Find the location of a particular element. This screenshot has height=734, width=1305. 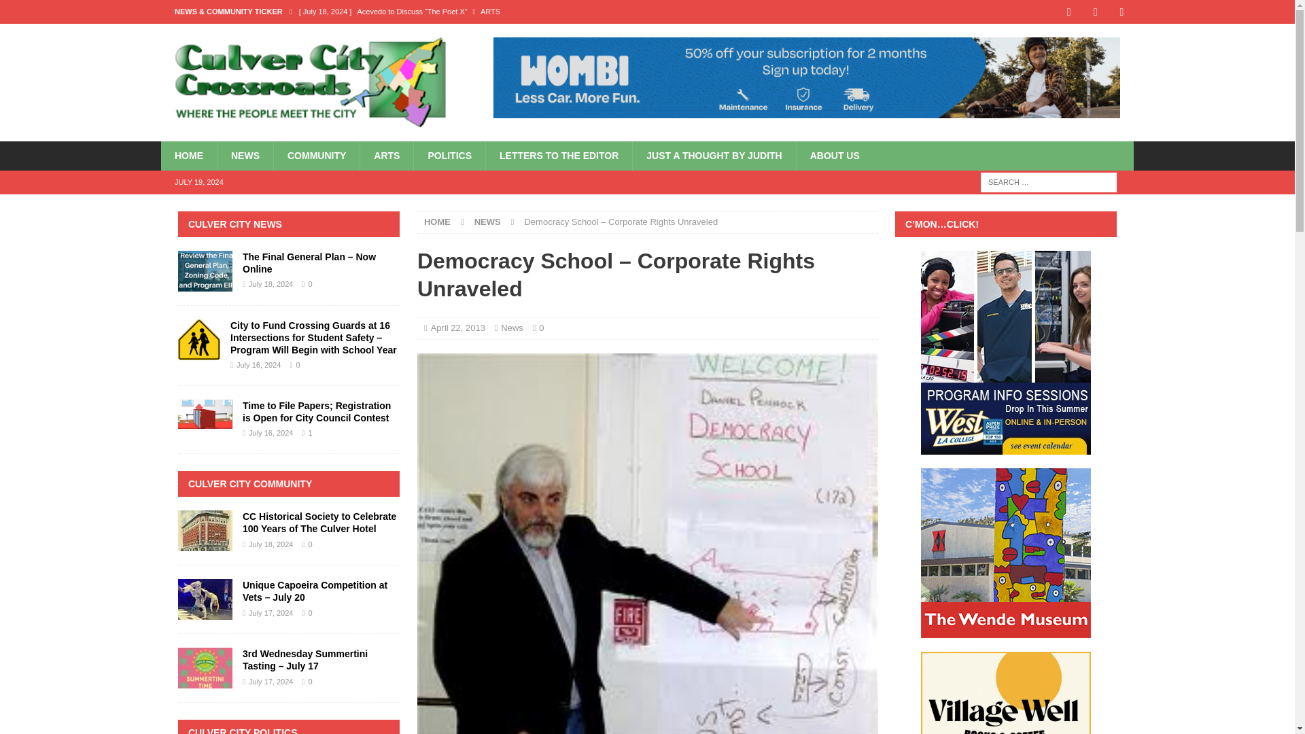

News is located at coordinates (512, 328).